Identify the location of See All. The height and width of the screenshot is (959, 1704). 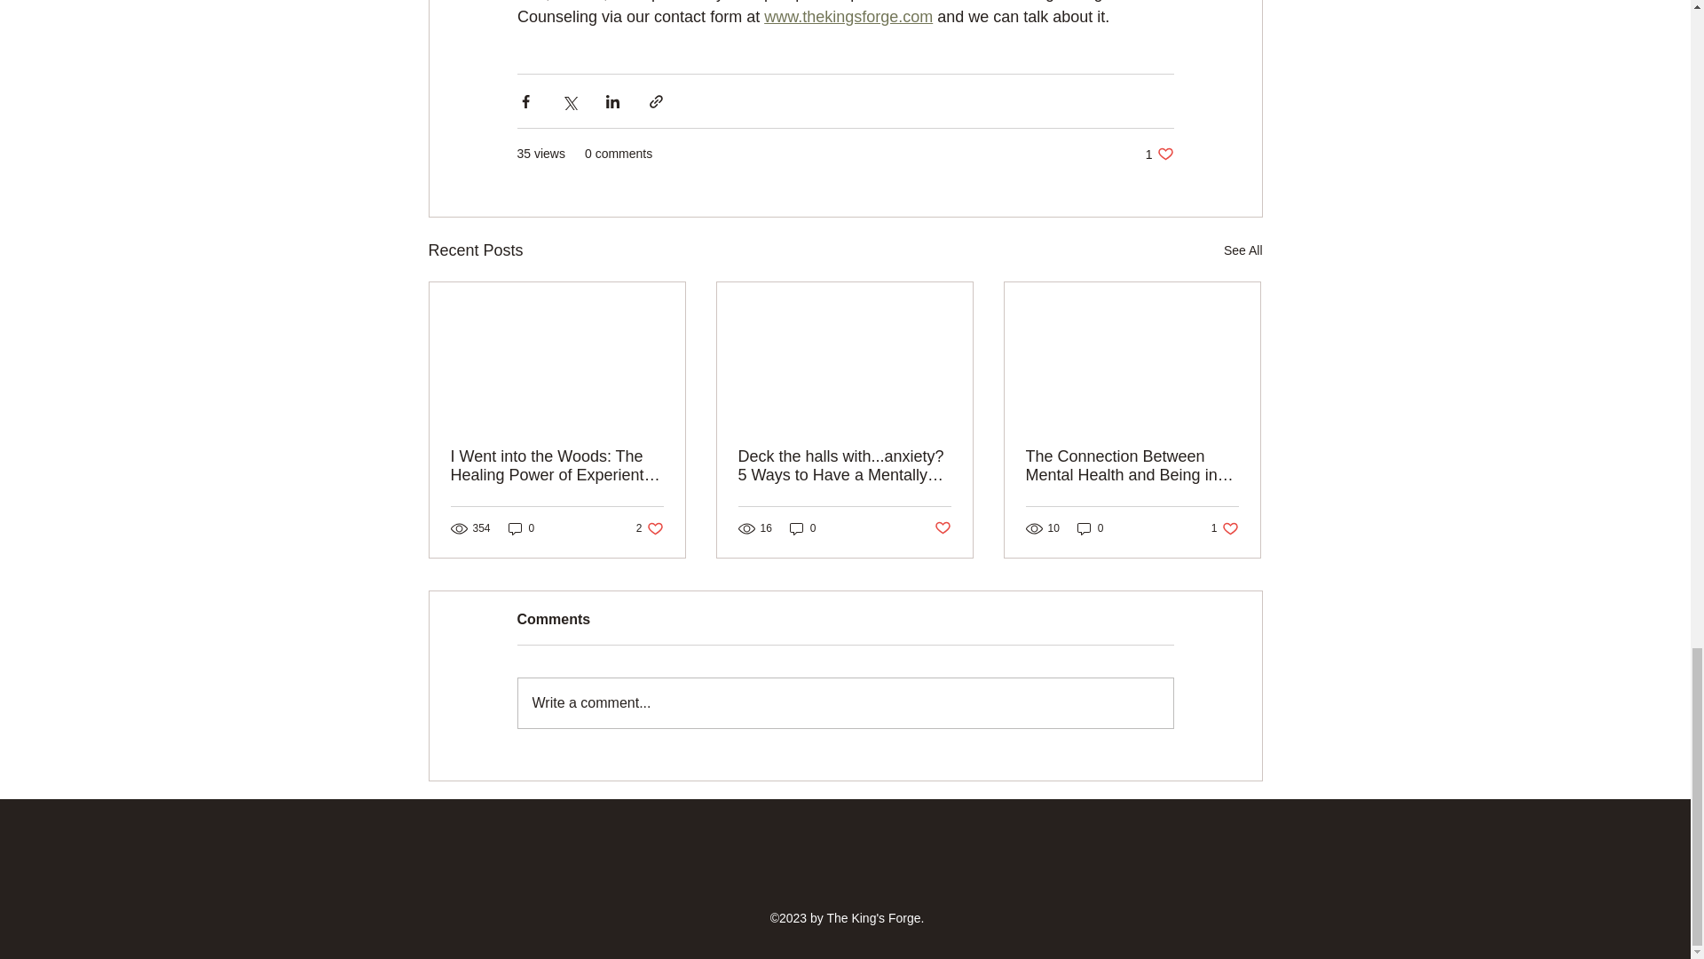
(848, 16).